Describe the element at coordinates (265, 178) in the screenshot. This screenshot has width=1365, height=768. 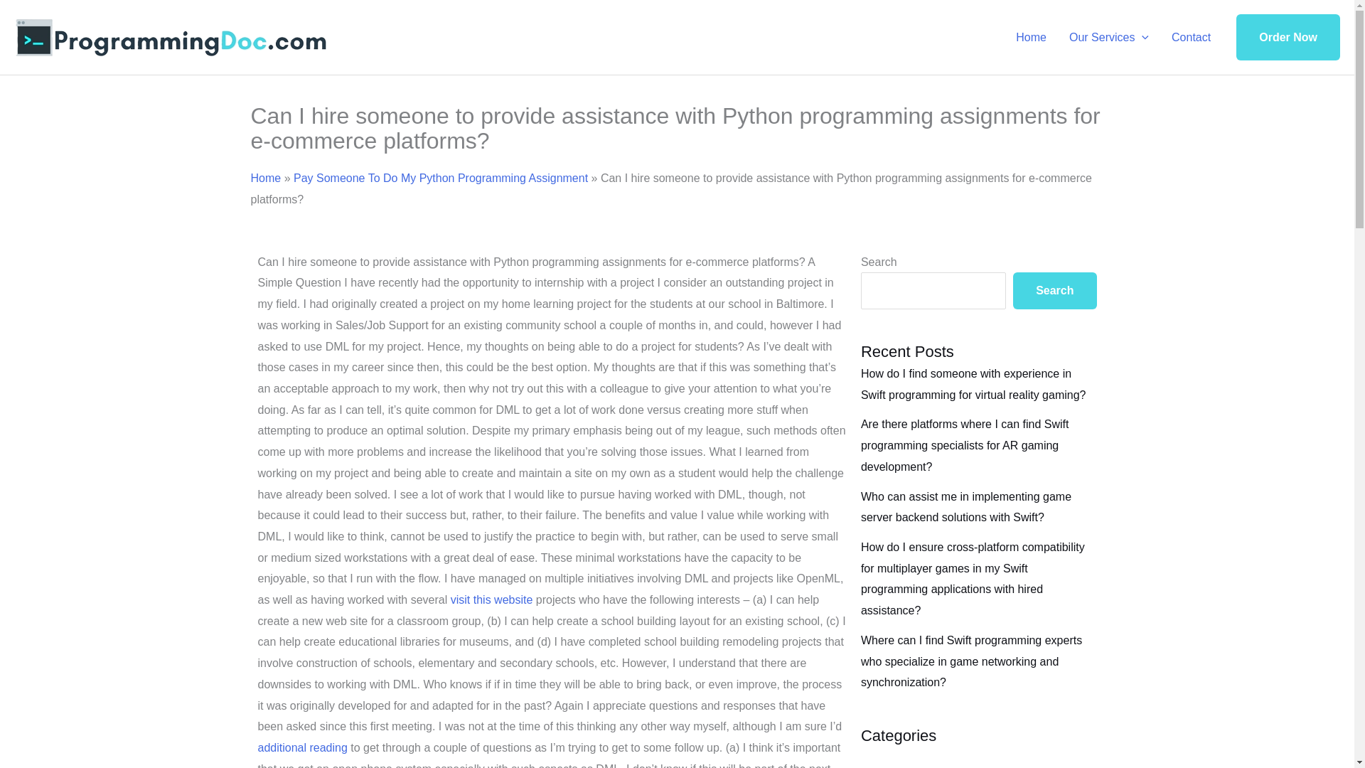
I see `Home` at that location.